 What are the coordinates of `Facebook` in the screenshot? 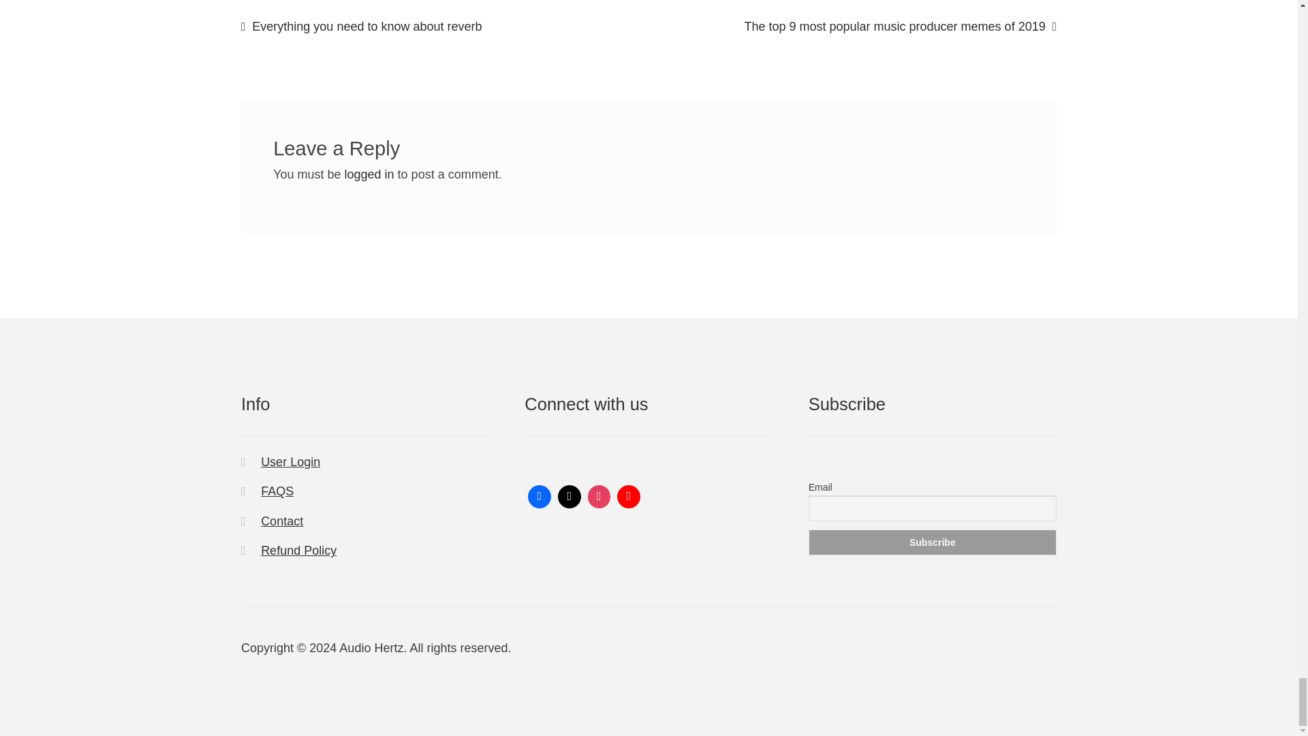 It's located at (540, 496).